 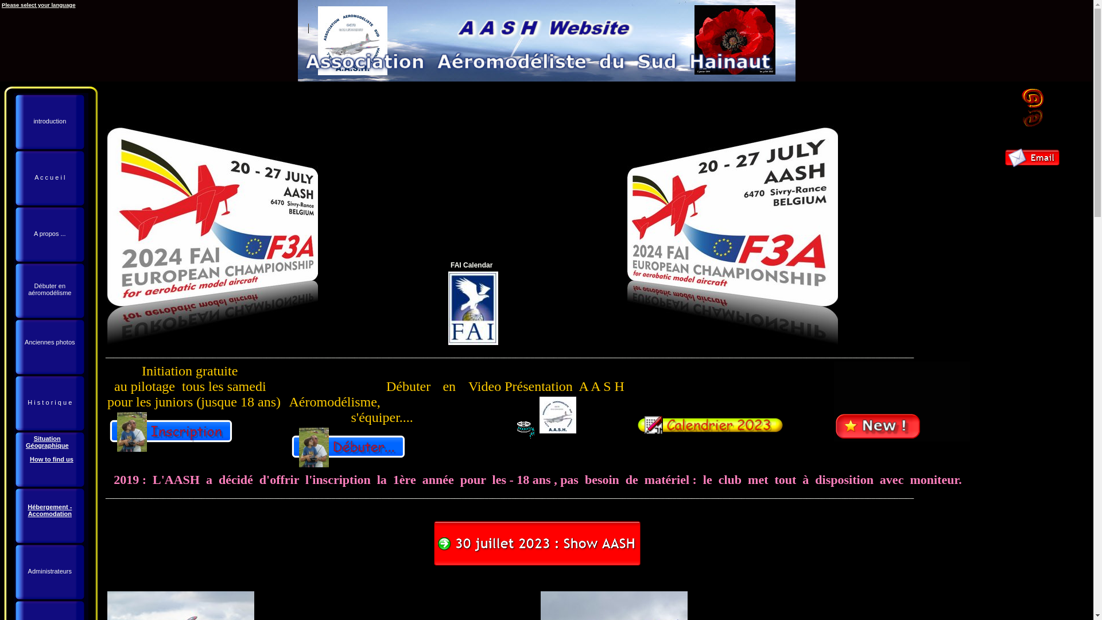 I want to click on Administrateurs, so click(x=50, y=572).